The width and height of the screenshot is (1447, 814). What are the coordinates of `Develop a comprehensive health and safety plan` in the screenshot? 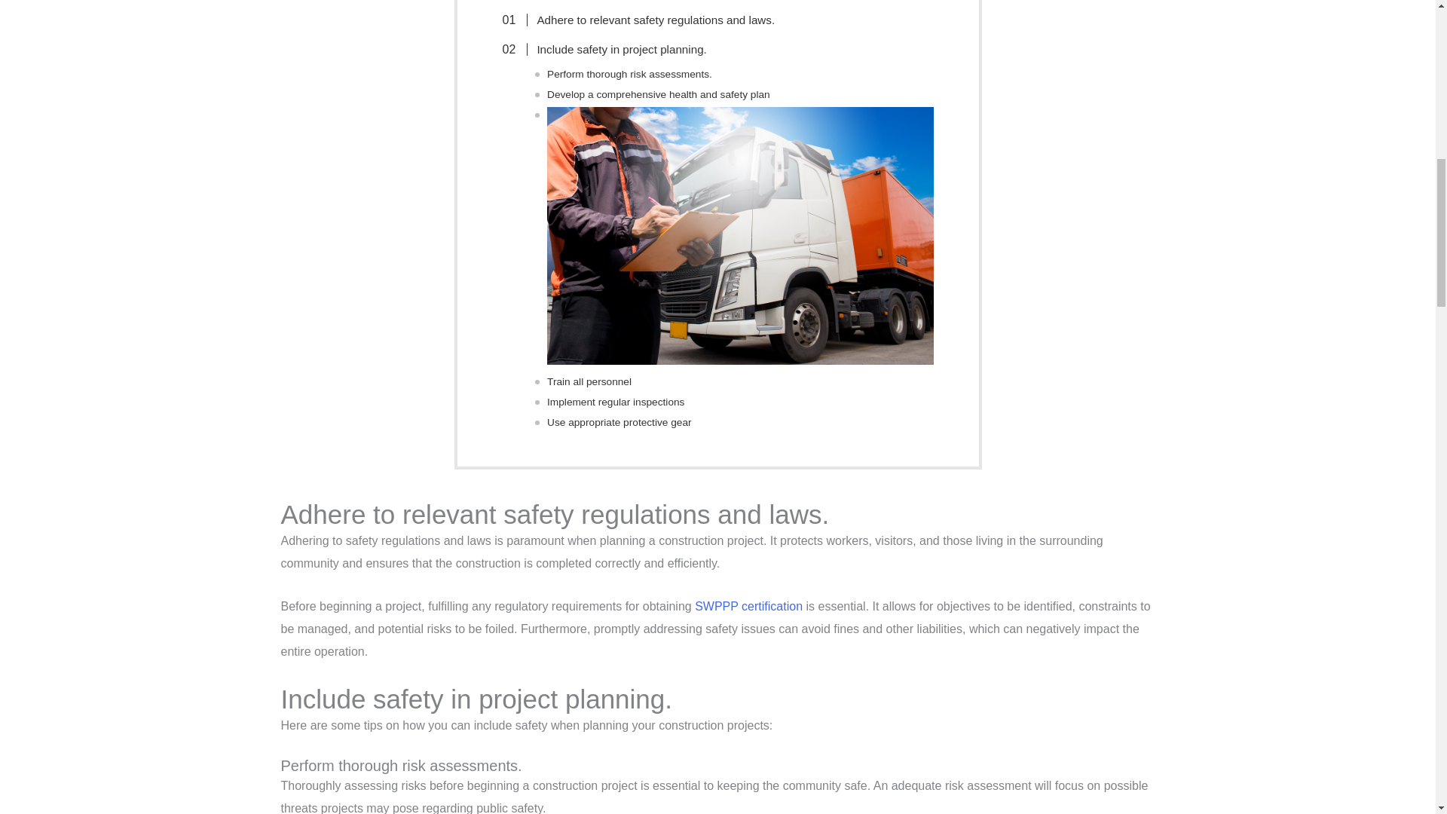 It's located at (658, 94).